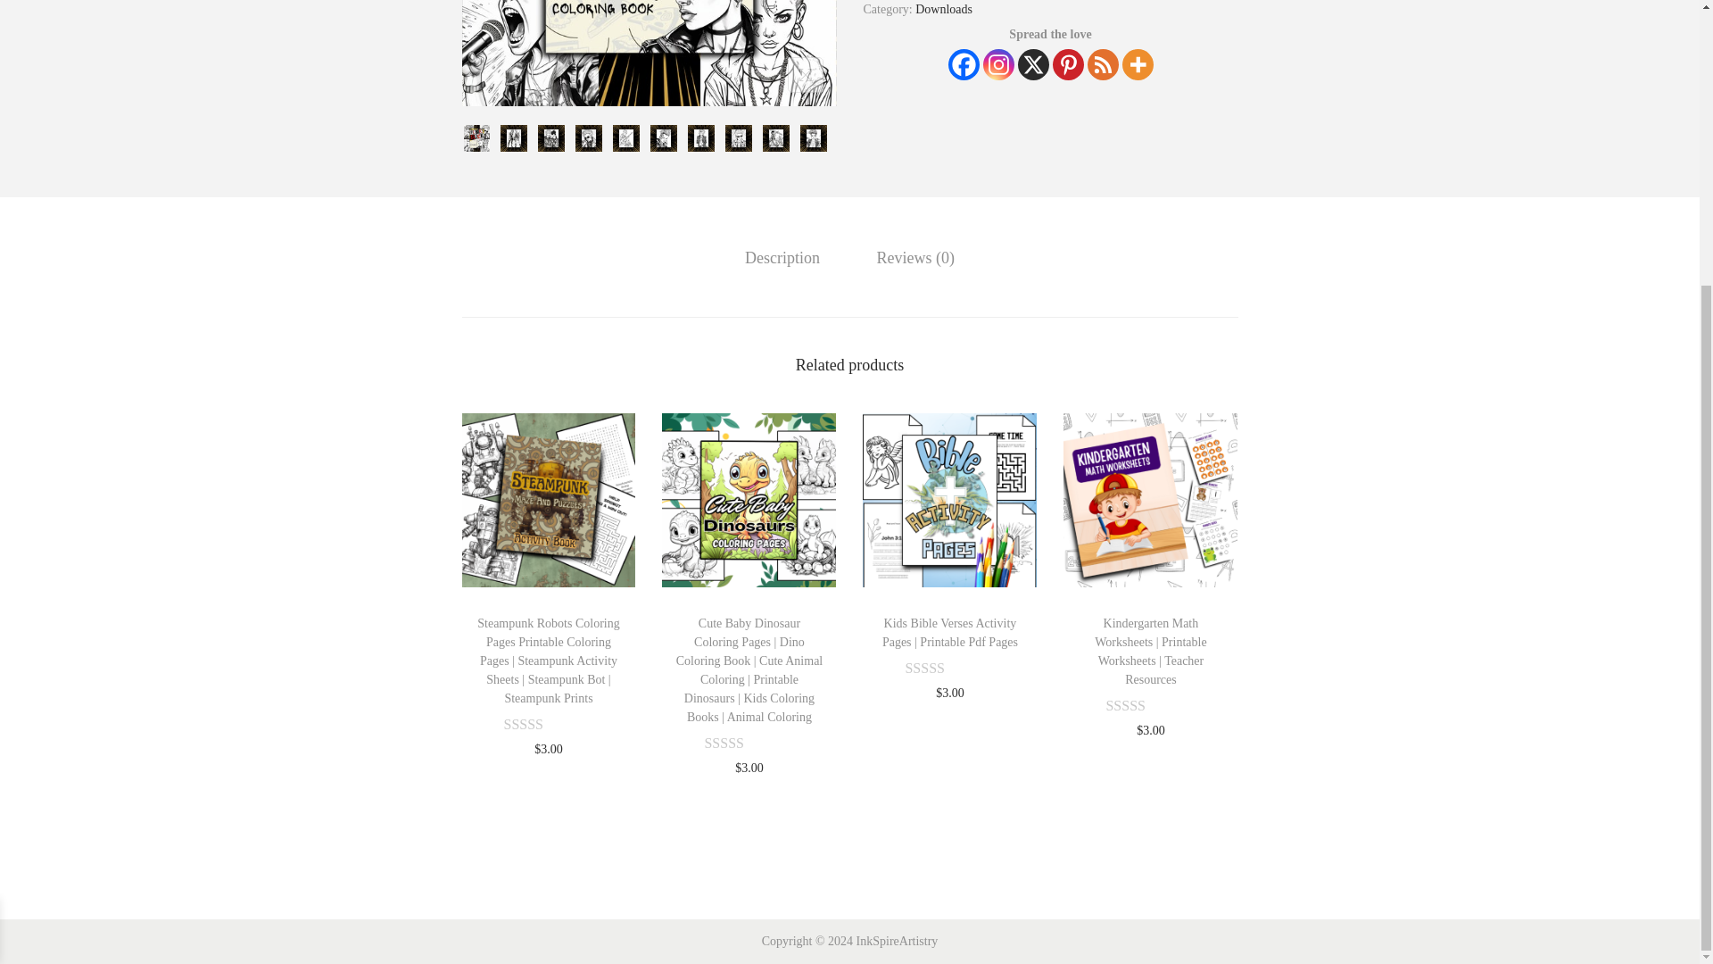 The width and height of the screenshot is (1713, 964). I want to click on Facebook, so click(962, 64).